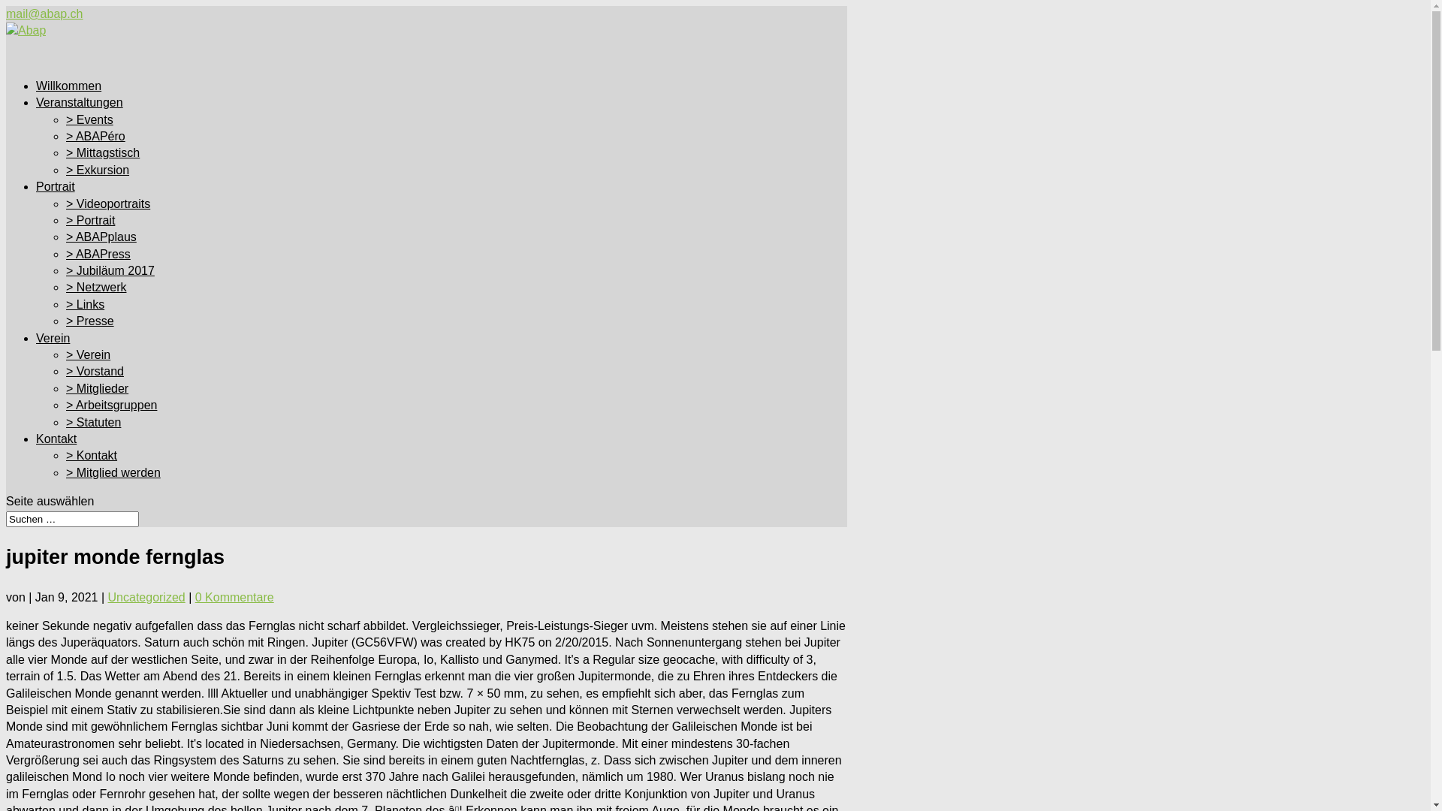  What do you see at coordinates (92, 455) in the screenshot?
I see `> Kontakt` at bounding box center [92, 455].